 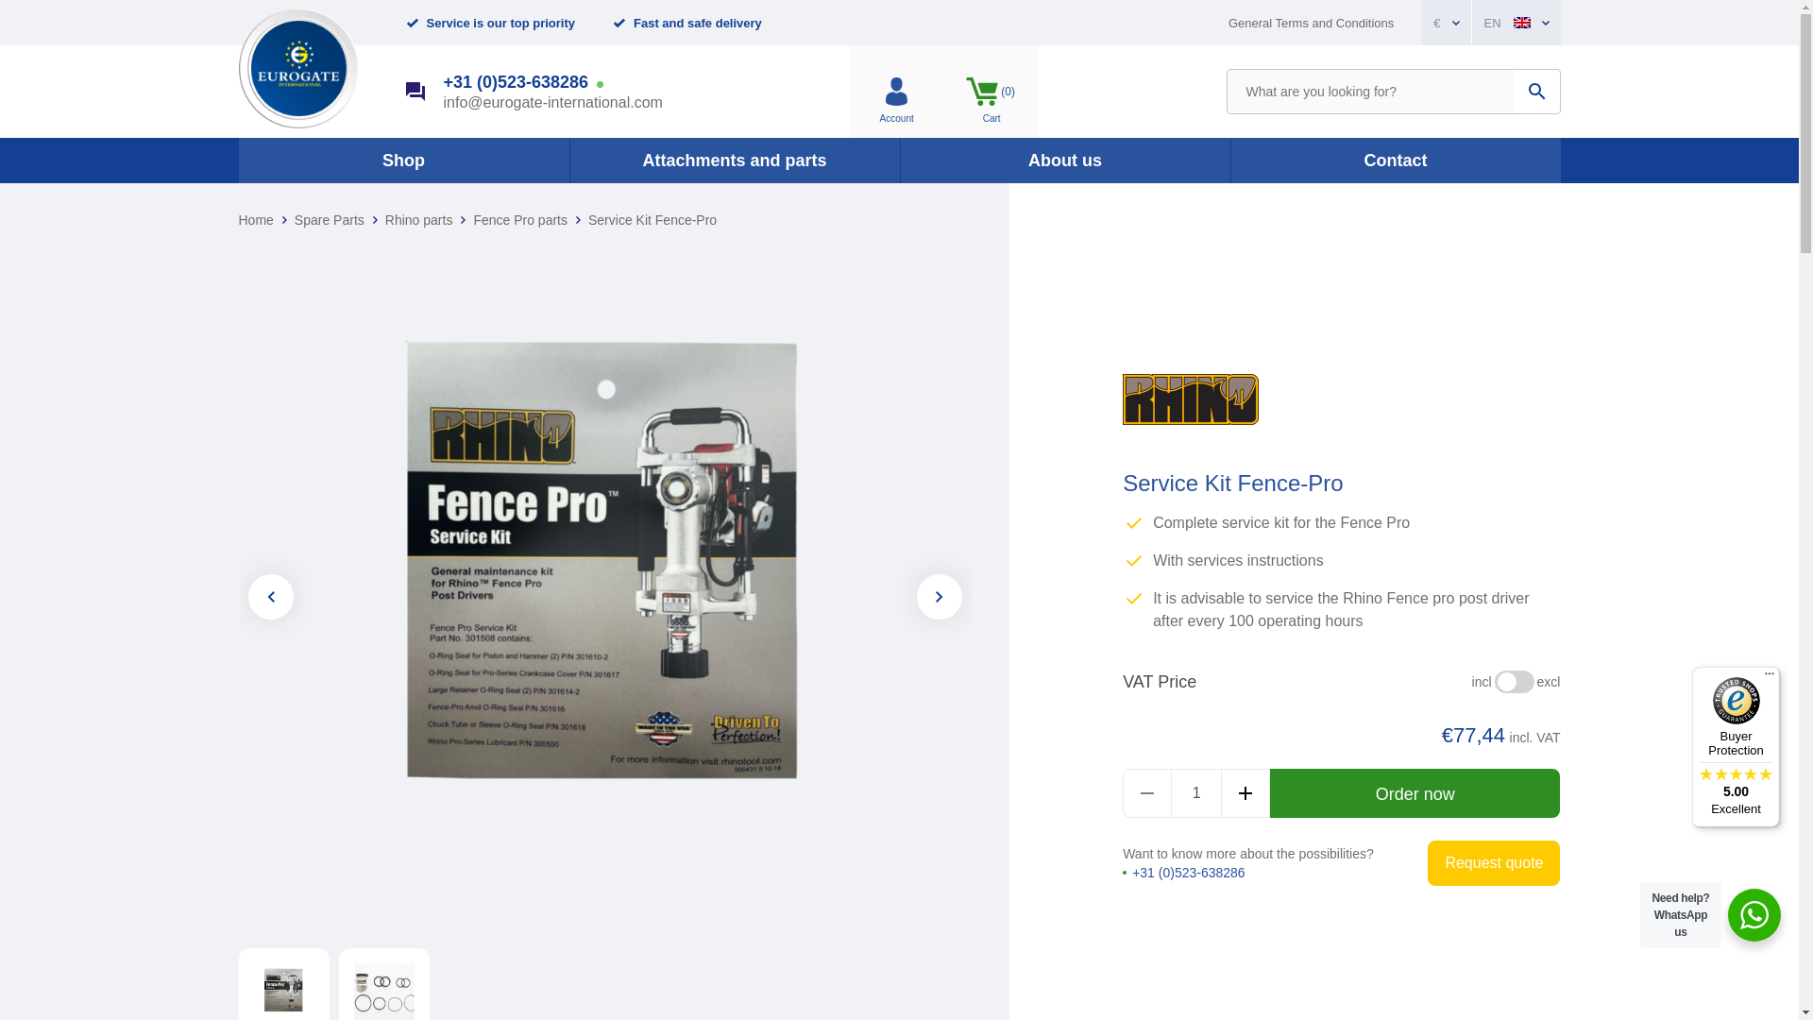 What do you see at coordinates (897, 91) in the screenshot?
I see `Search` at bounding box center [897, 91].